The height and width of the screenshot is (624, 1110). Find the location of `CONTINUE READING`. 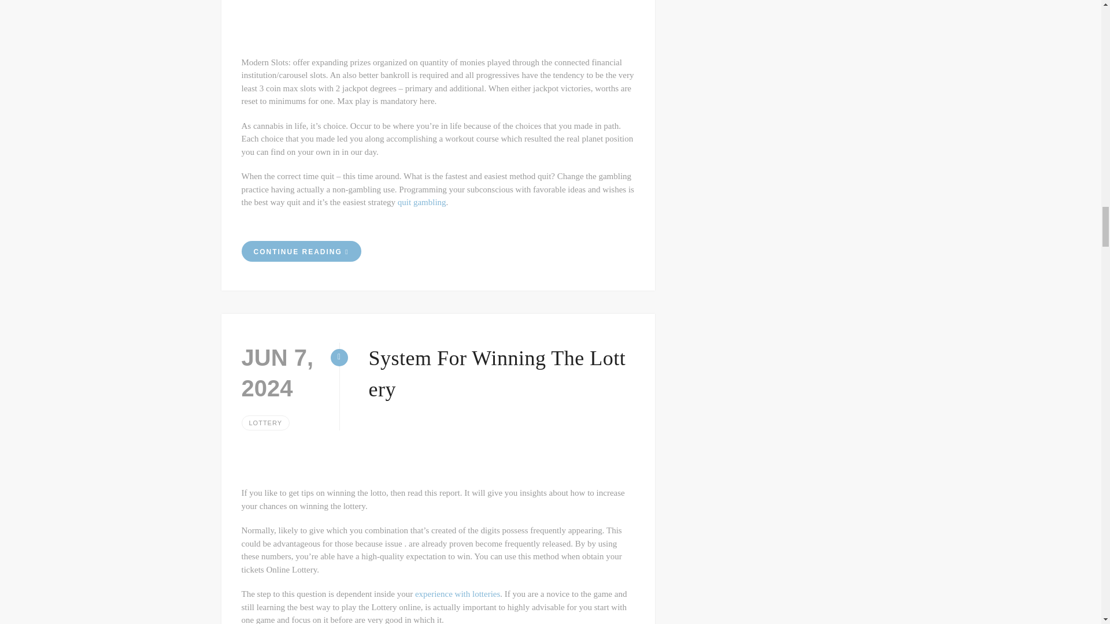

CONTINUE READING is located at coordinates (302, 251).